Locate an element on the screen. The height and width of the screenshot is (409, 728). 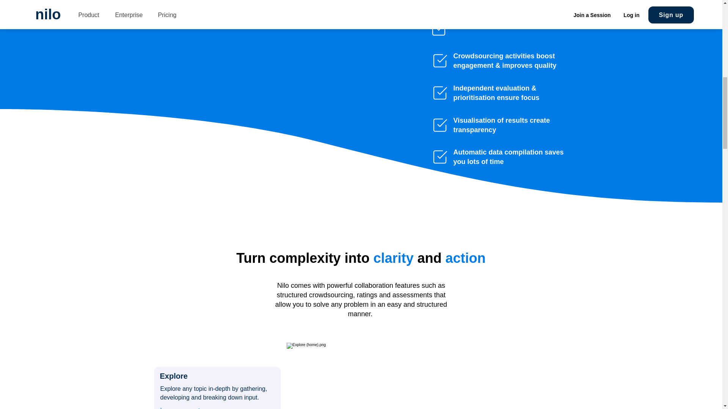
Learn more is located at coordinates (184, 405).